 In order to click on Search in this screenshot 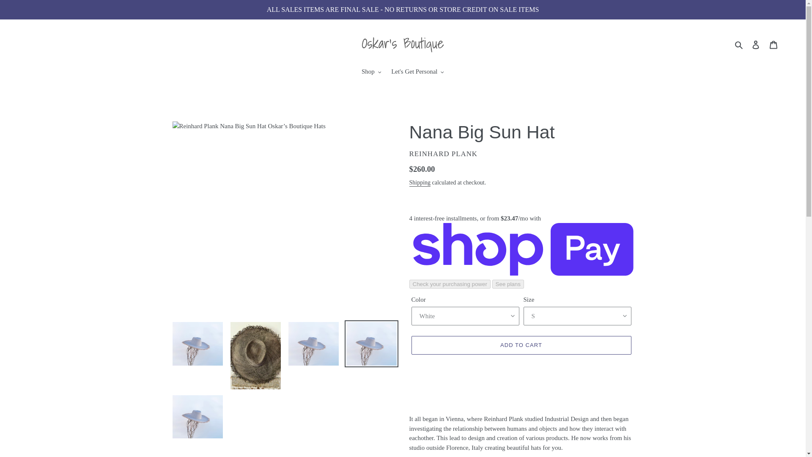, I will do `click(739, 44)`.